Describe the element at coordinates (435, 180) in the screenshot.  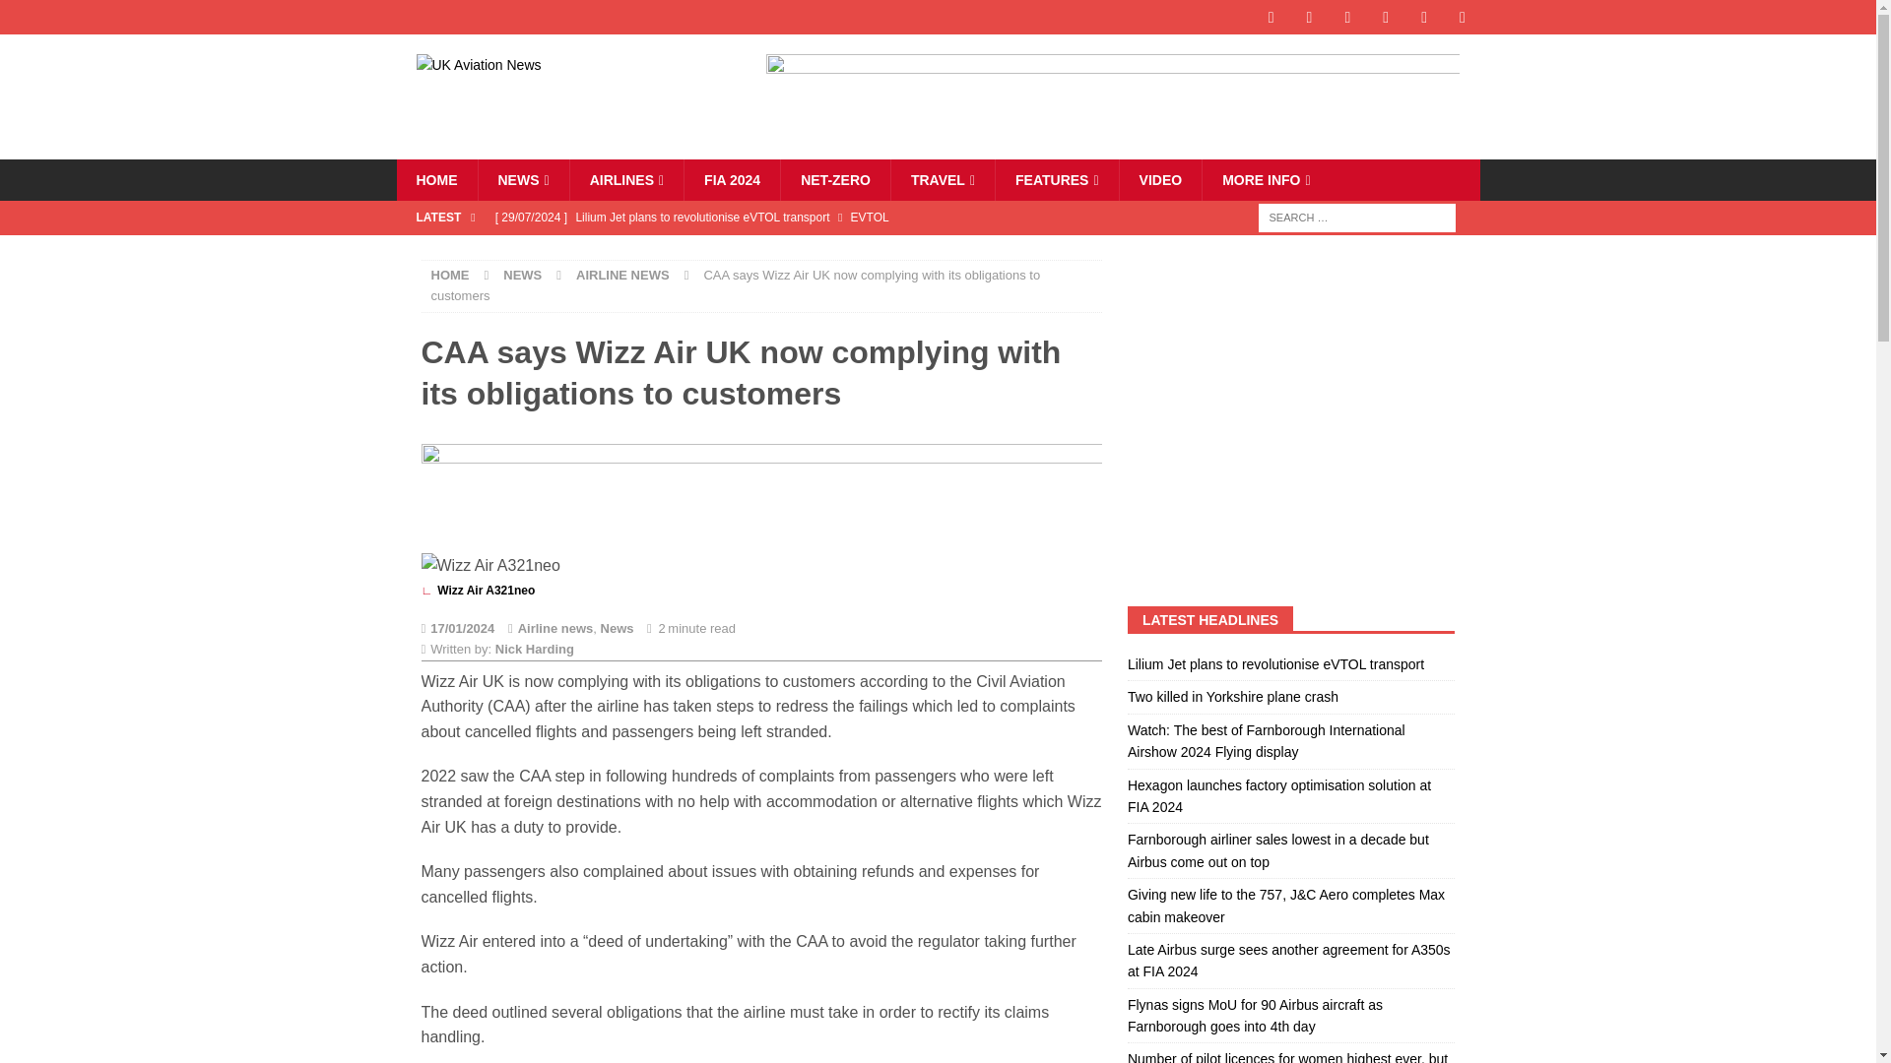
I see `HOME` at that location.